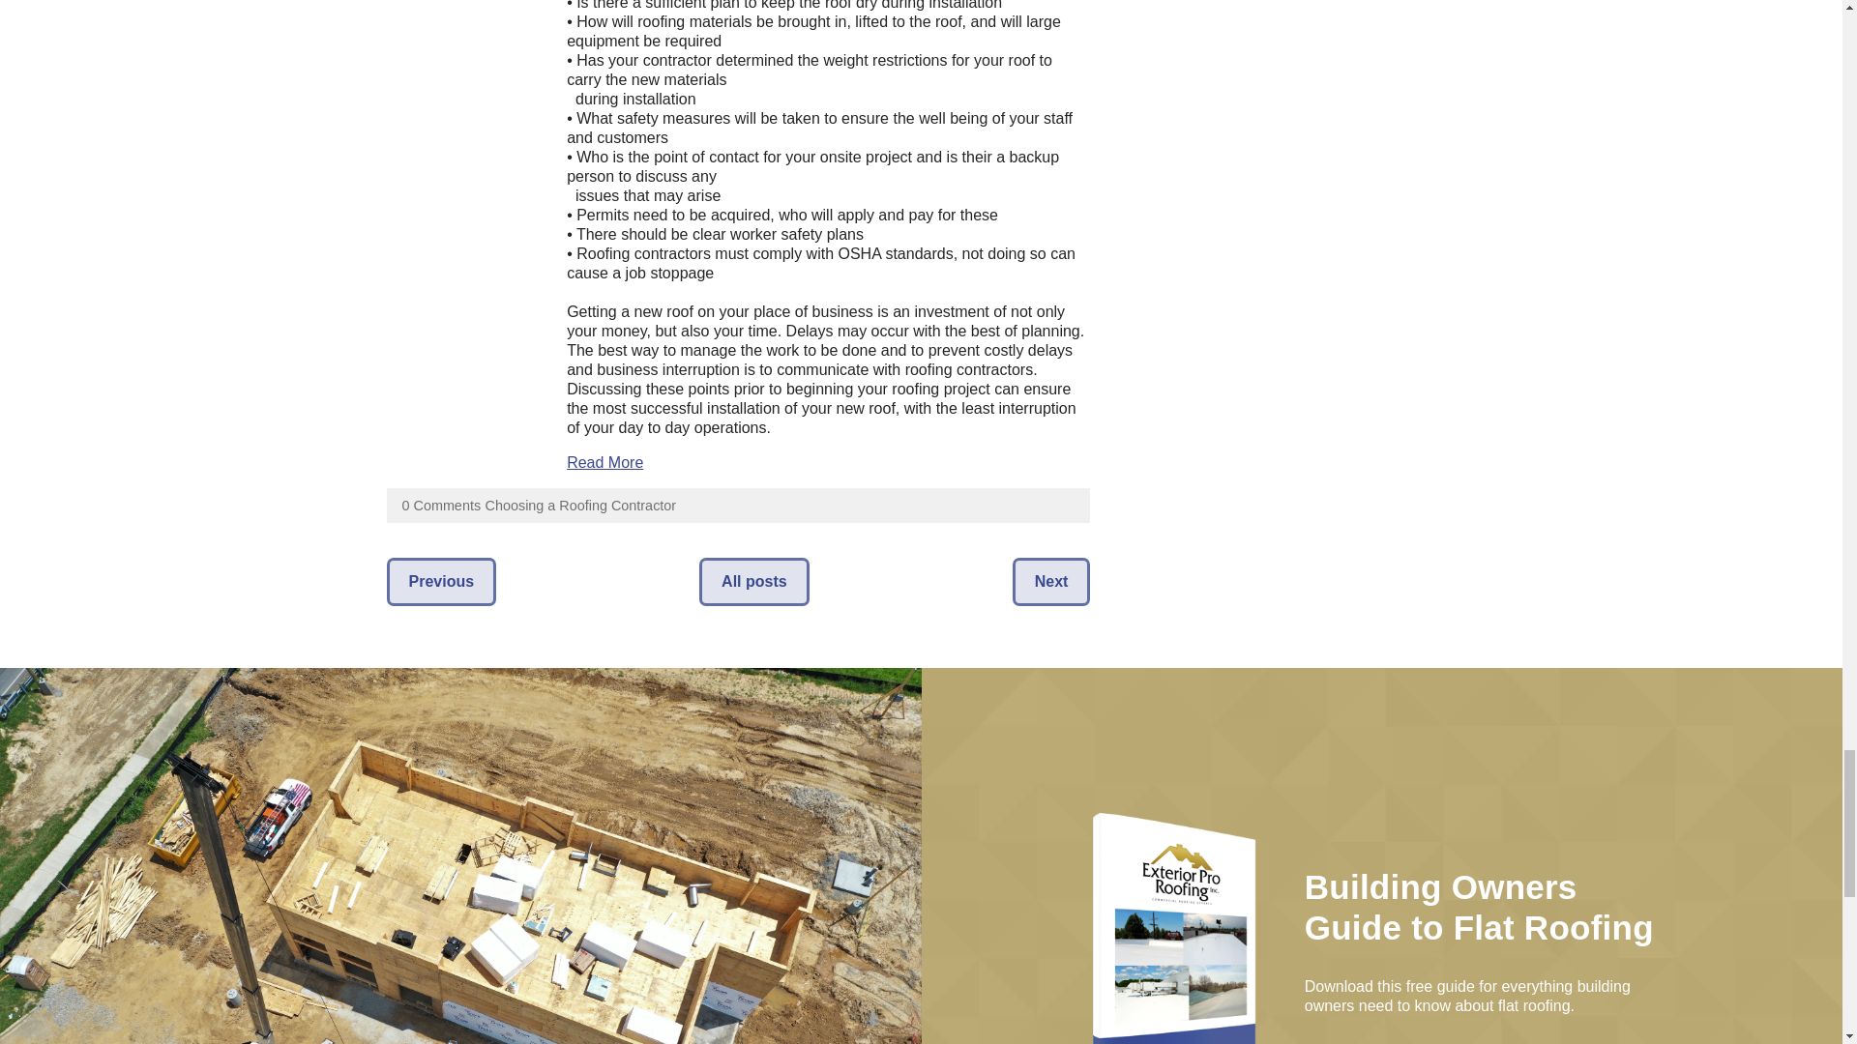 This screenshot has height=1044, width=1857. I want to click on The-Building-Owners-guide-to-Flat-Roofing-3D-Cover, so click(1179, 928).